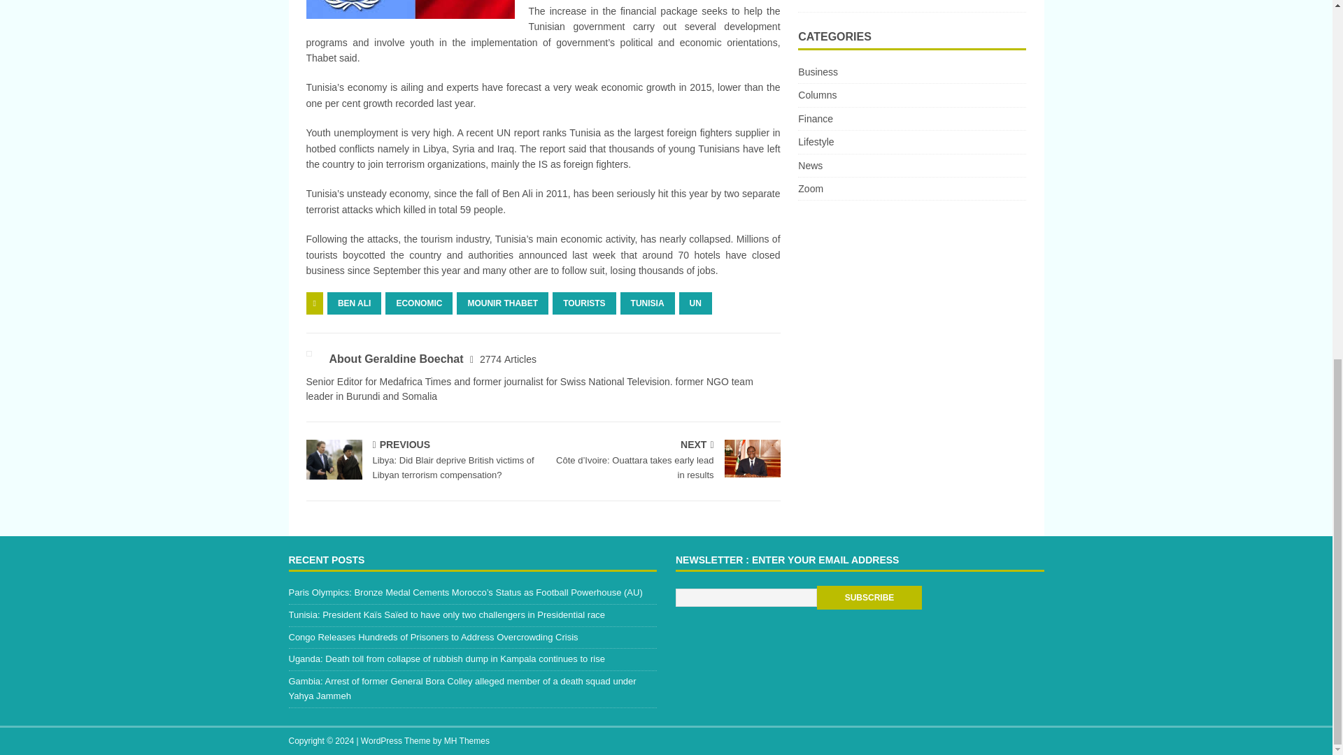 The height and width of the screenshot is (755, 1343). What do you see at coordinates (354, 303) in the screenshot?
I see `BEN ALI` at bounding box center [354, 303].